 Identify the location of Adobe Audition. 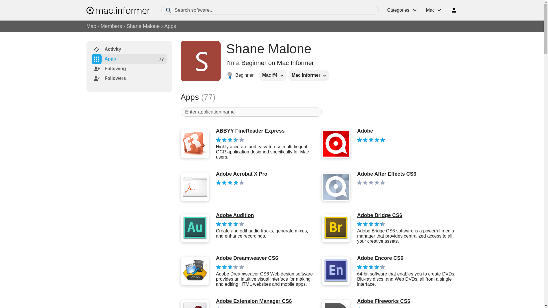
(266, 216).